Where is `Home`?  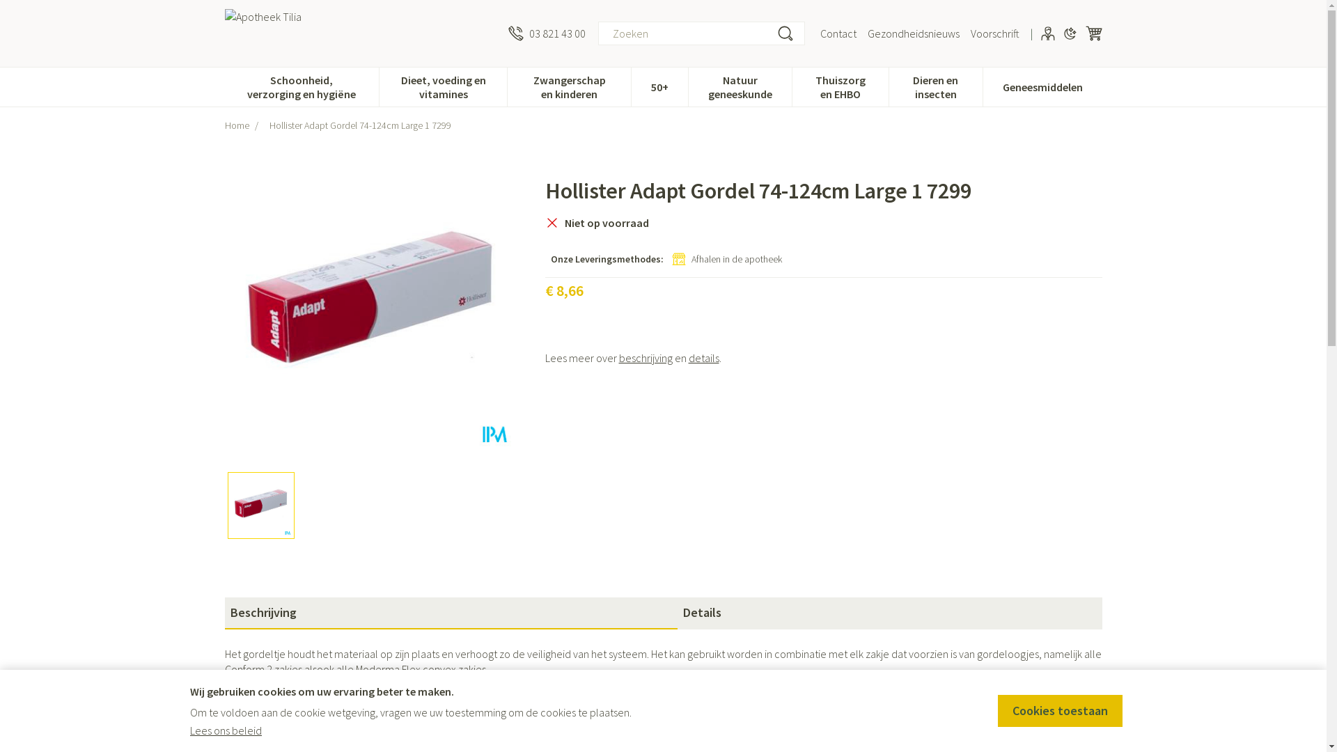
Home is located at coordinates (237, 125).